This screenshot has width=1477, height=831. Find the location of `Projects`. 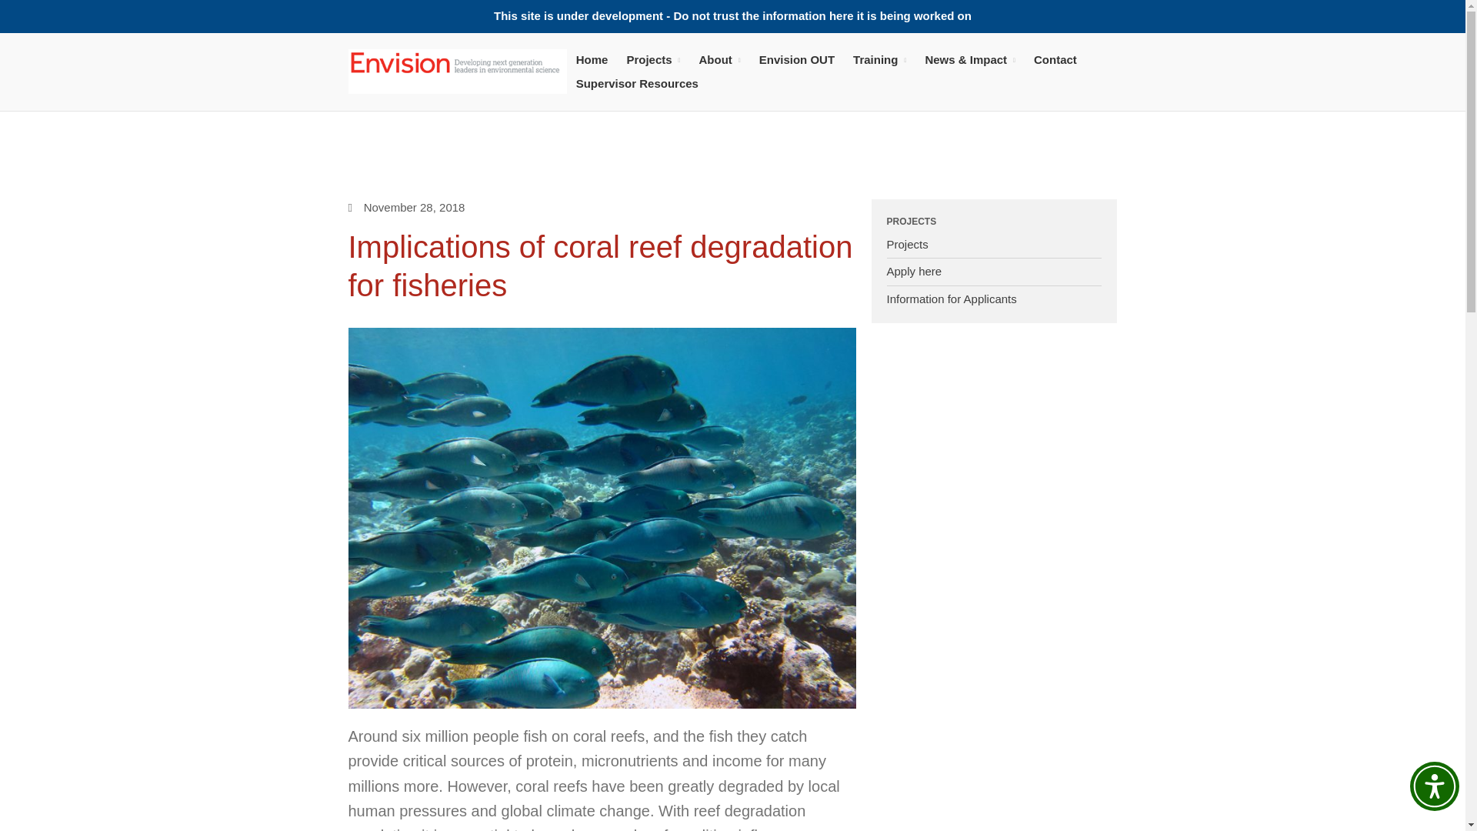

Projects is located at coordinates (653, 58).